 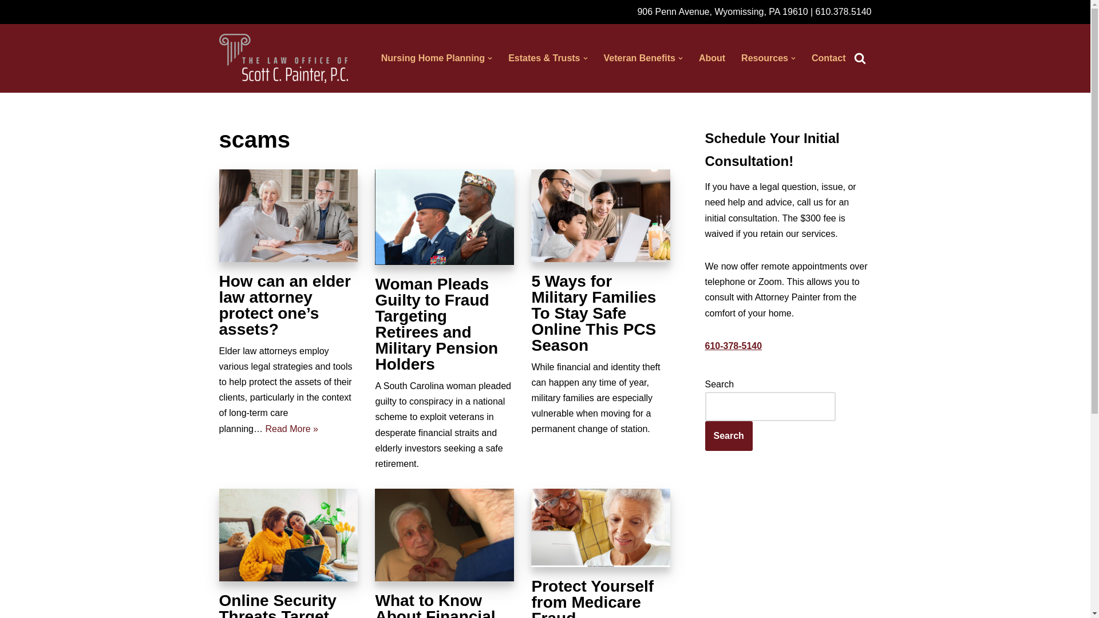 I want to click on Skip to content, so click(x=9, y=24).